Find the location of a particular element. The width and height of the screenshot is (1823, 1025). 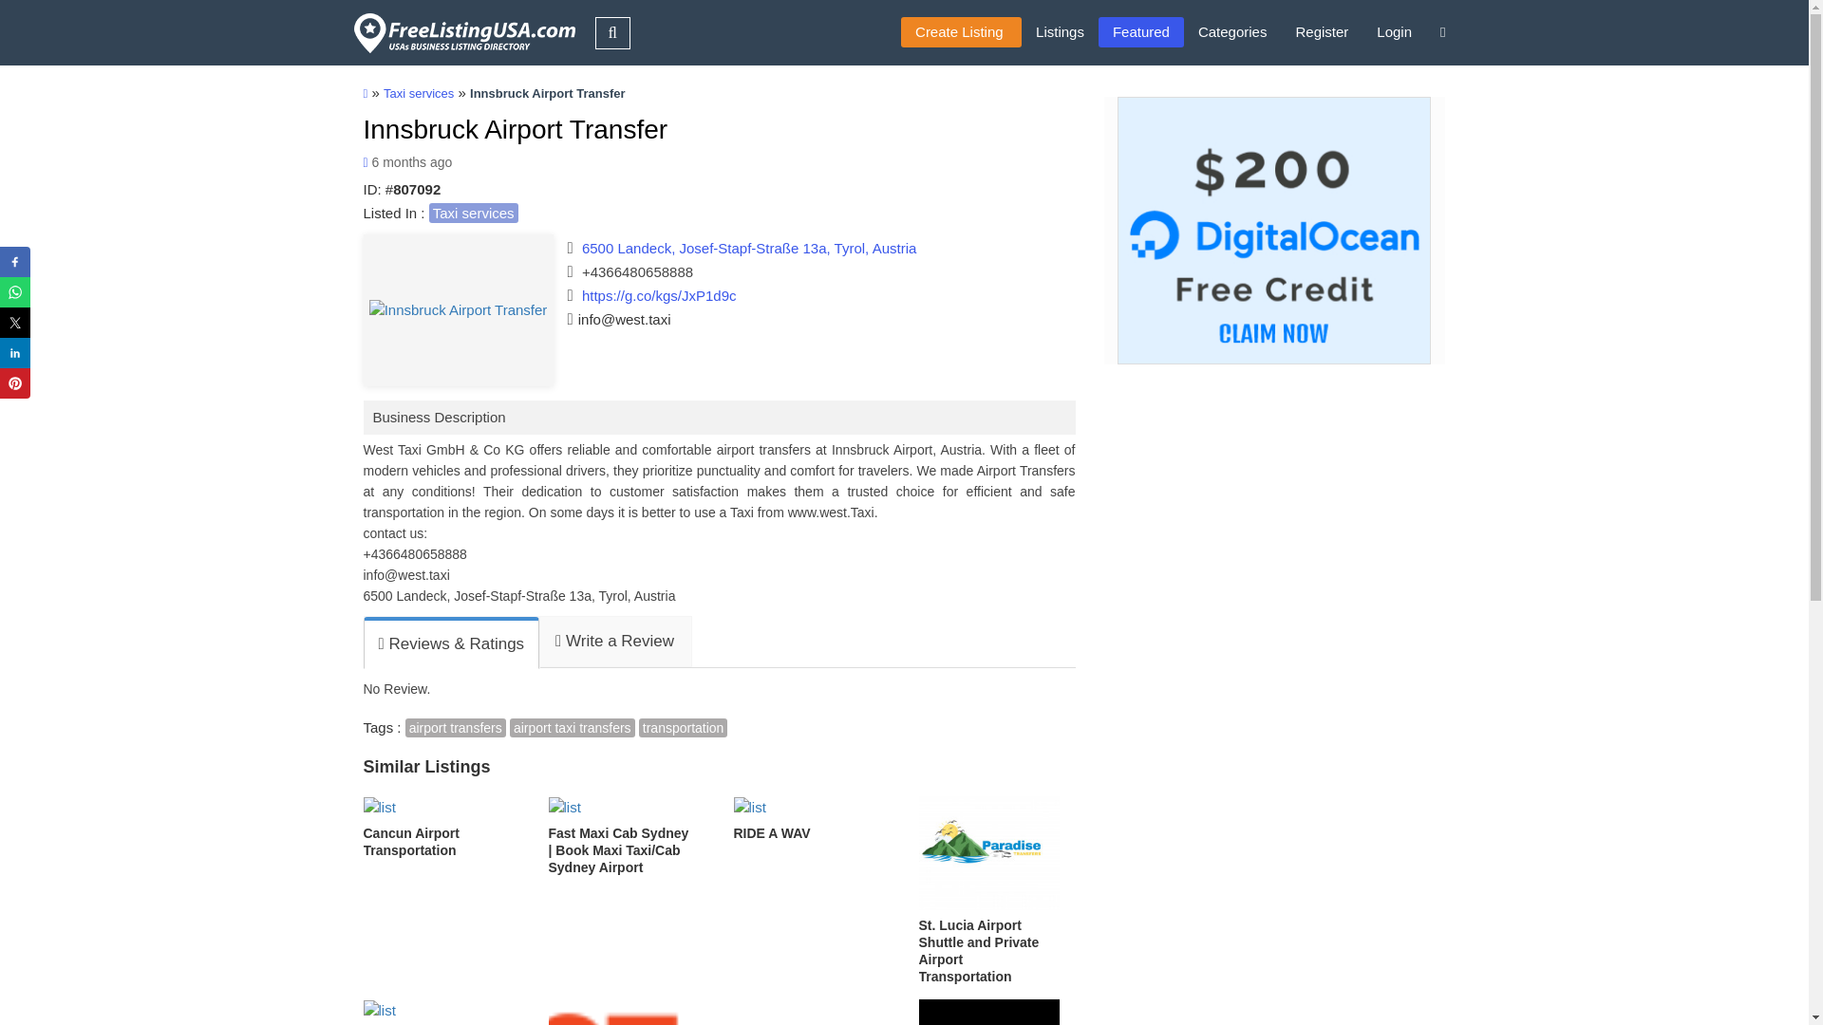

Login is located at coordinates (1394, 32).